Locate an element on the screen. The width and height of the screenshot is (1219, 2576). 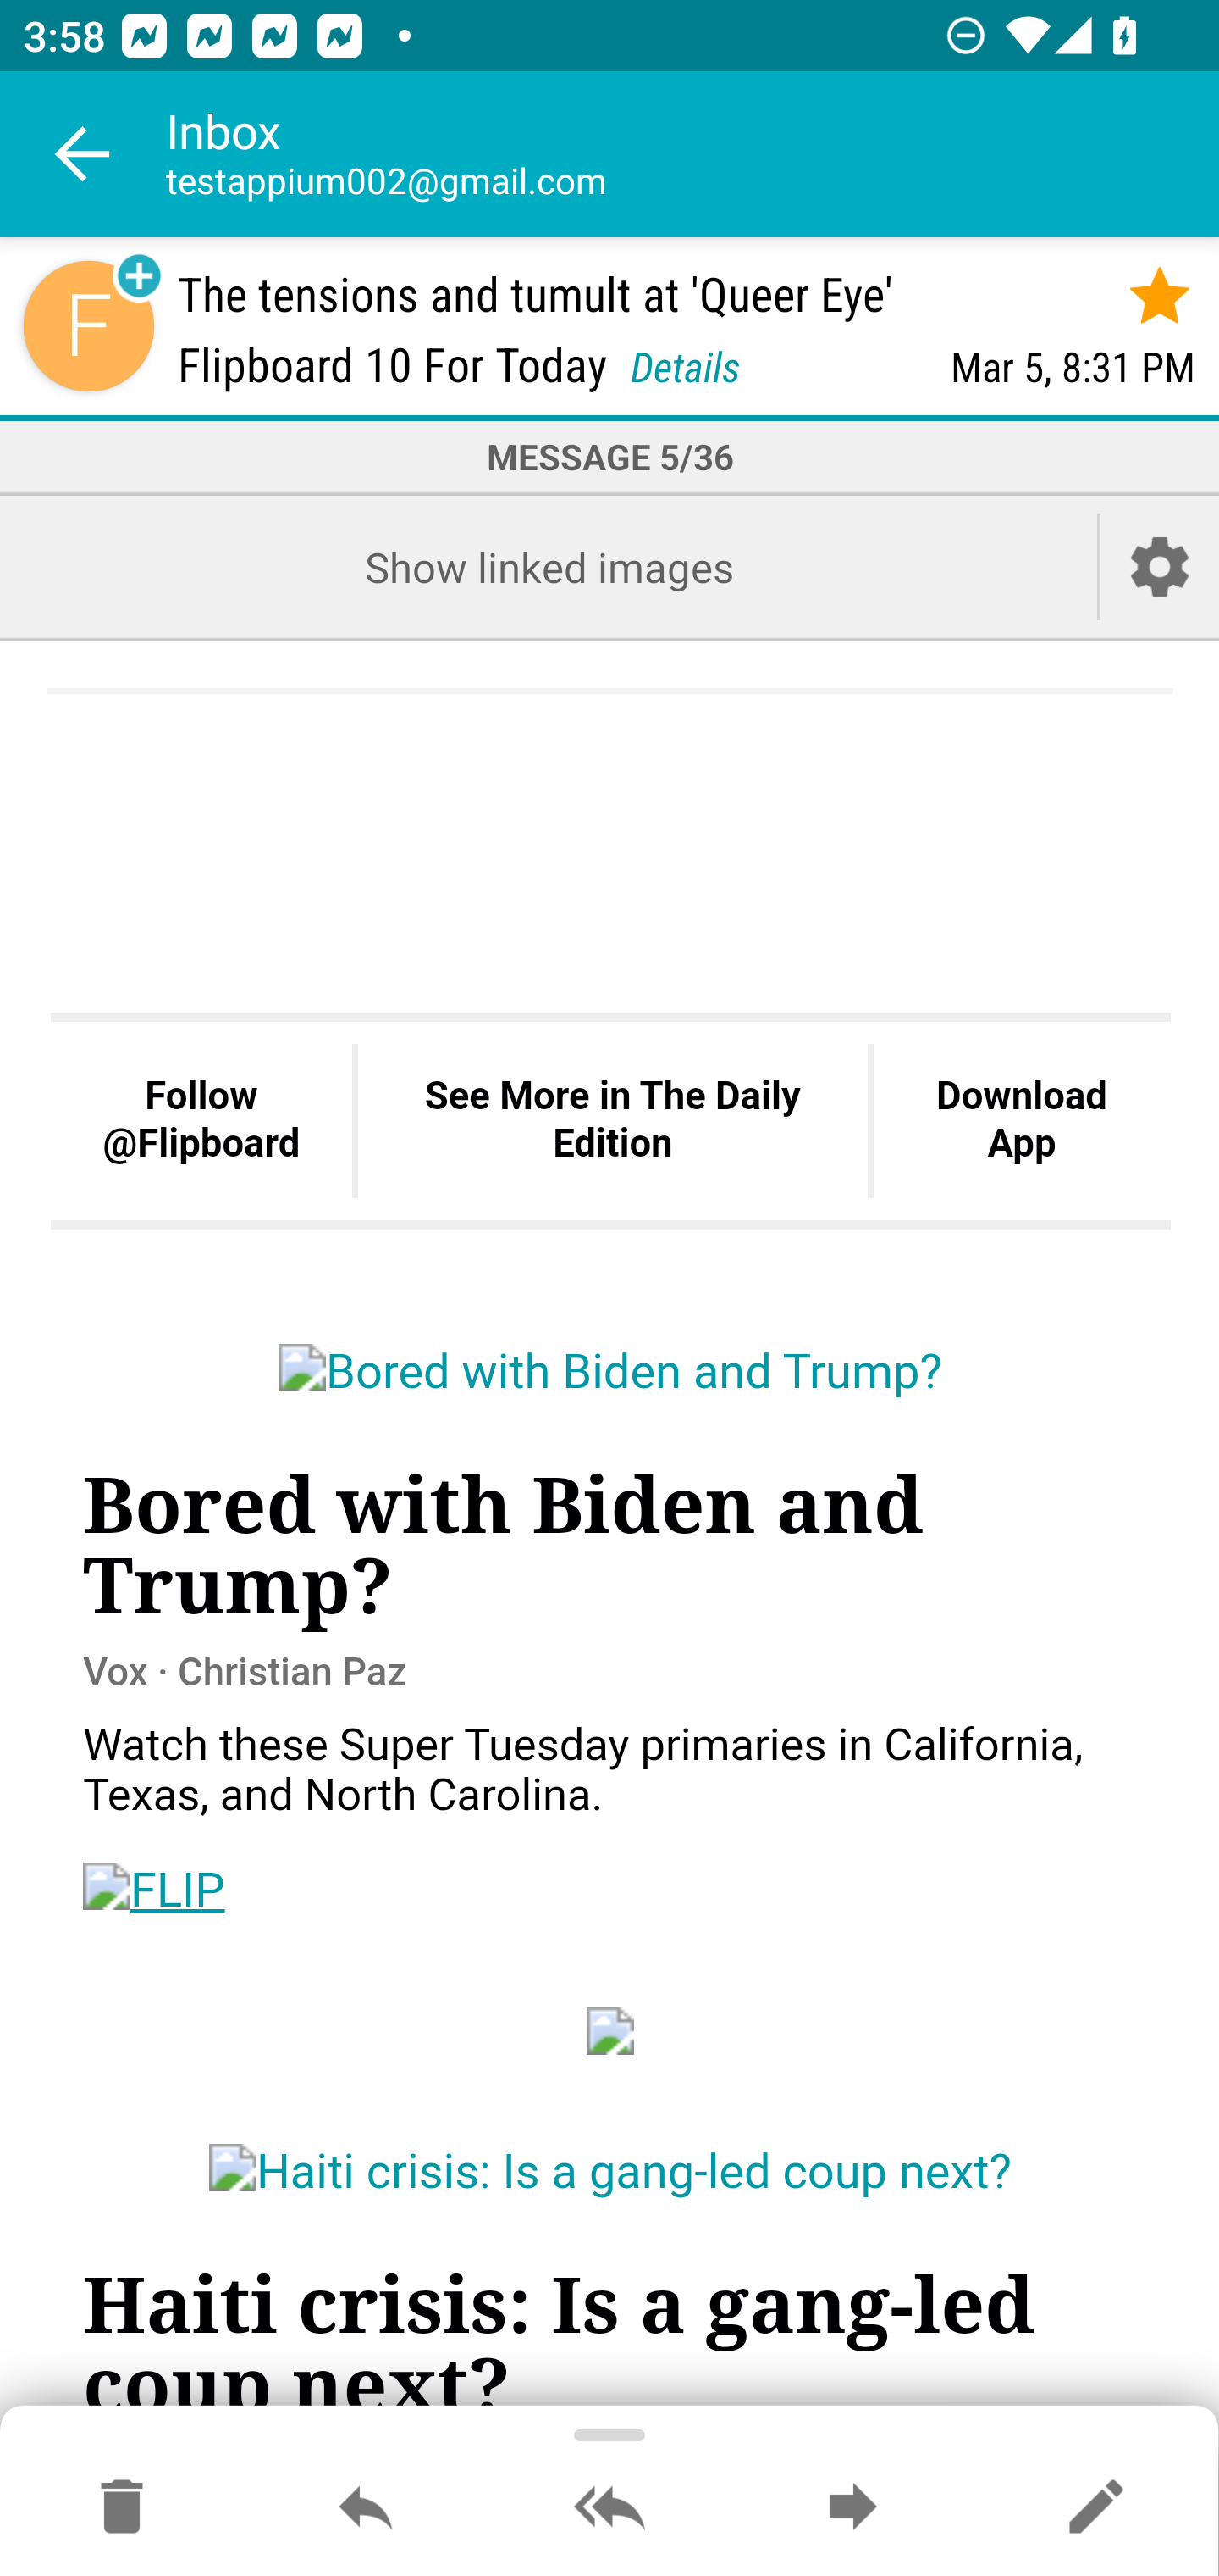
Reply is located at coordinates (366, 2508).